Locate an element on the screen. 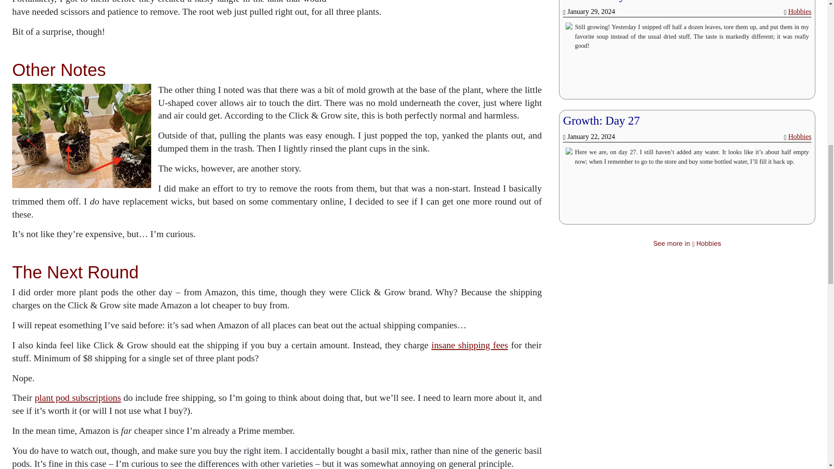 The width and height of the screenshot is (834, 469). insane shipping fees is located at coordinates (469, 345).